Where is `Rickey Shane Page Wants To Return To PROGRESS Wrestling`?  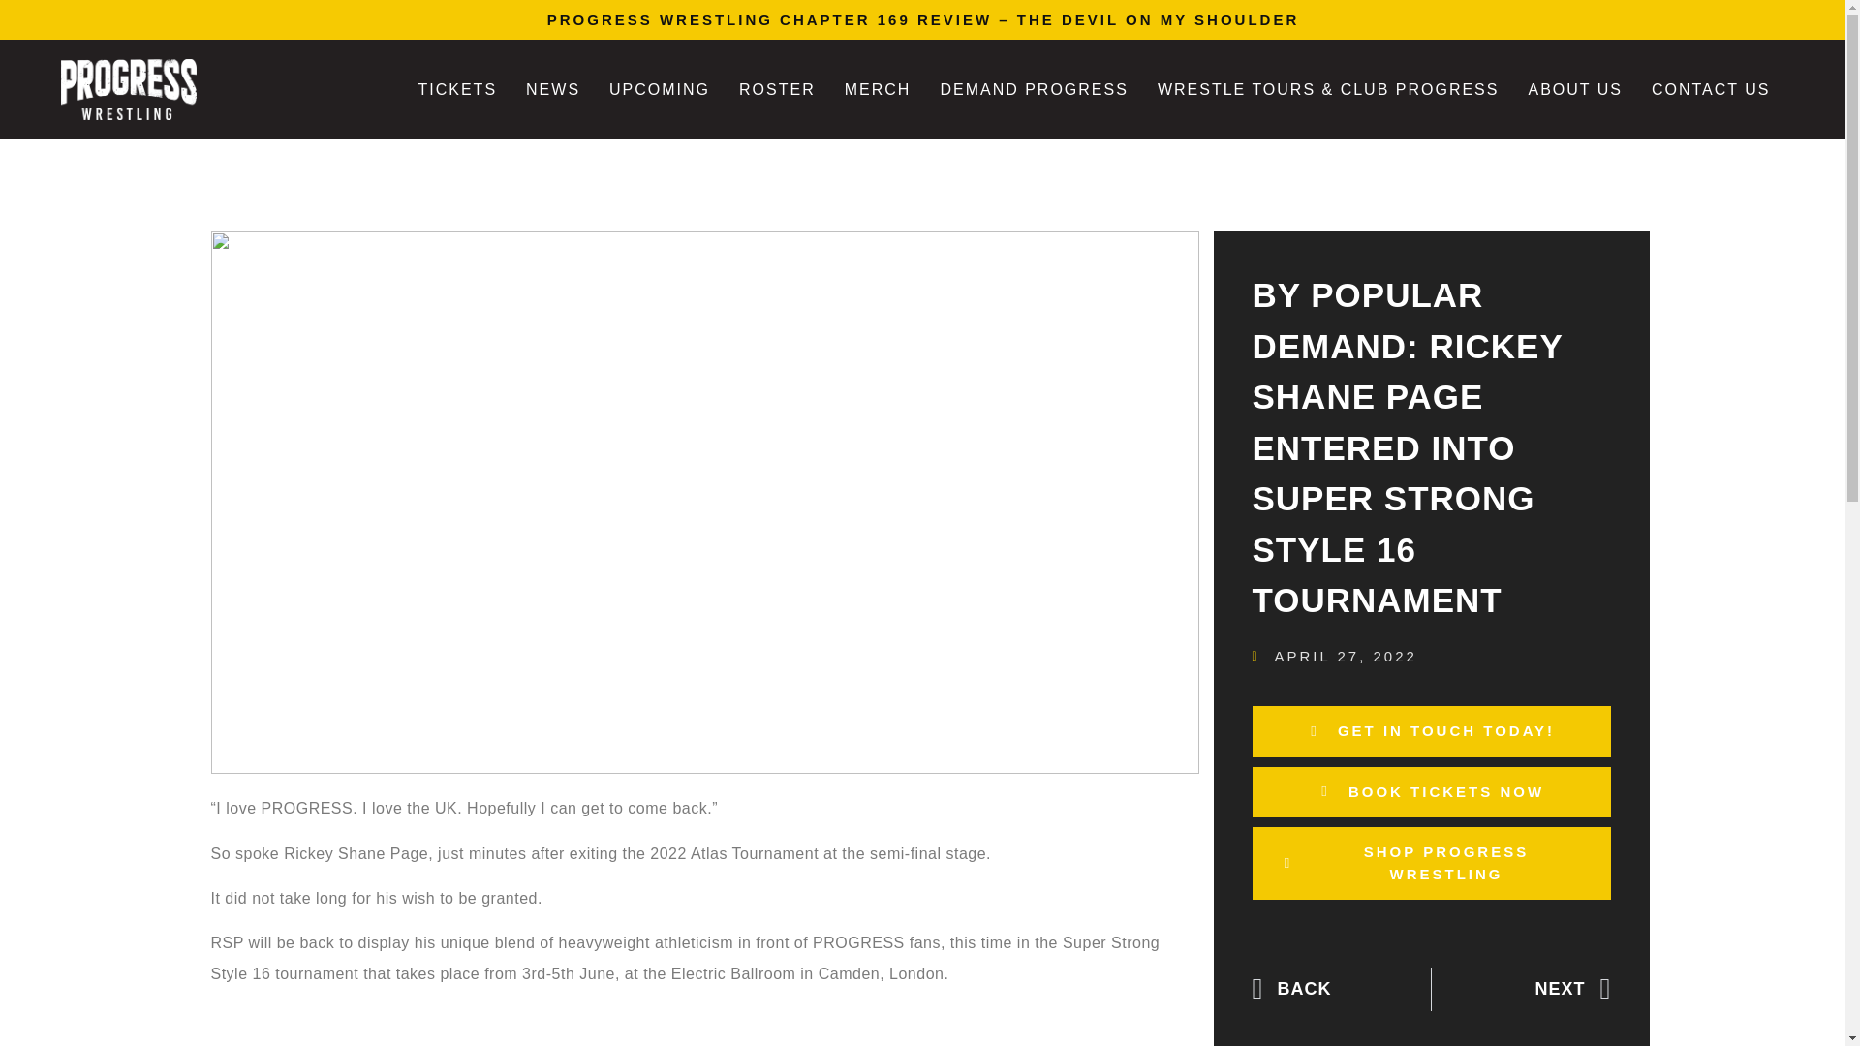 Rickey Shane Page Wants To Return To PROGRESS Wrestling is located at coordinates (705, 1025).